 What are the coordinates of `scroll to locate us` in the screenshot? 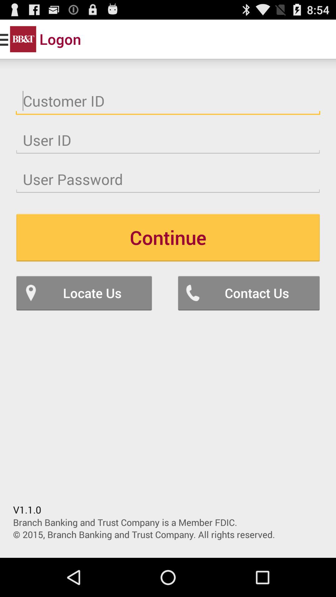 It's located at (84, 293).